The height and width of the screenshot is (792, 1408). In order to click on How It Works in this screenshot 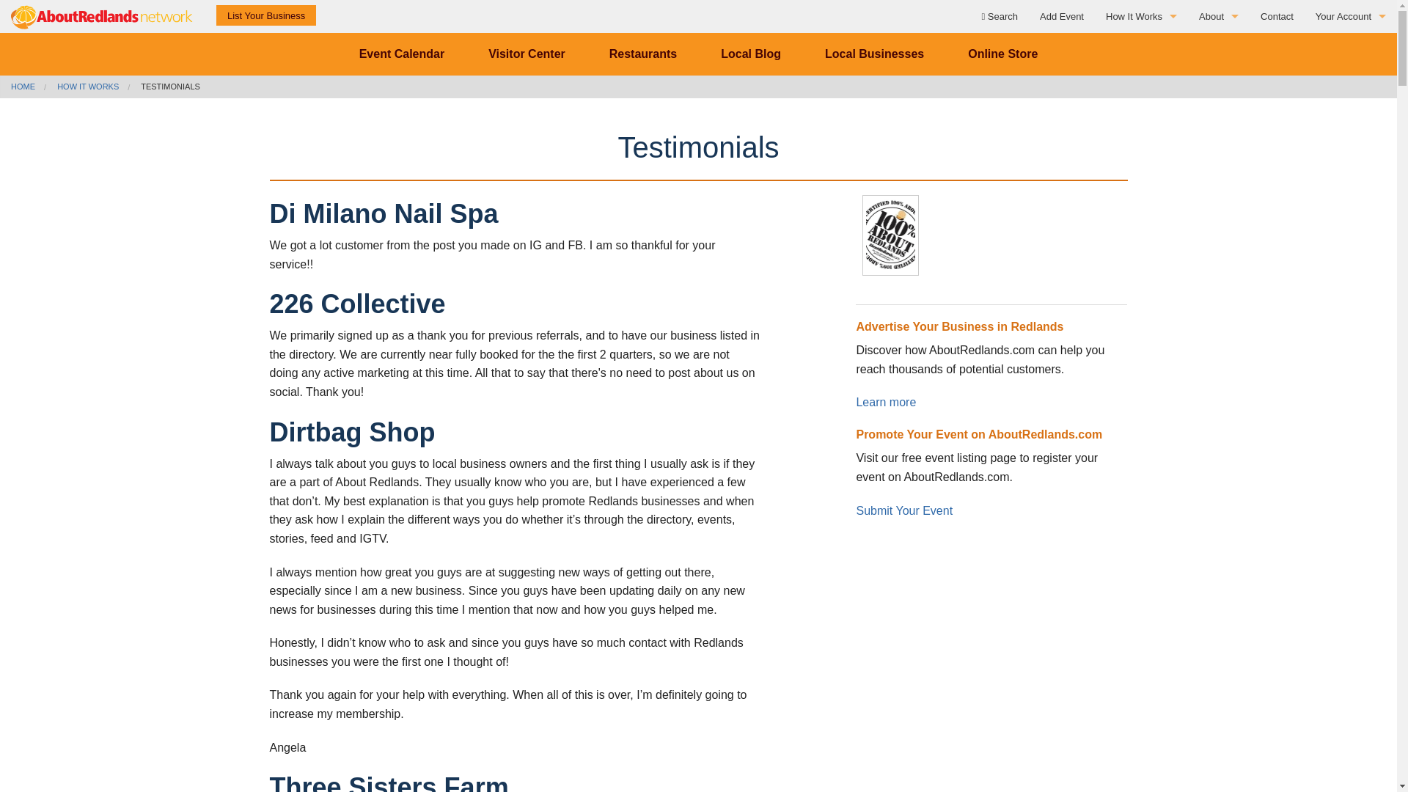, I will do `click(1141, 49)`.